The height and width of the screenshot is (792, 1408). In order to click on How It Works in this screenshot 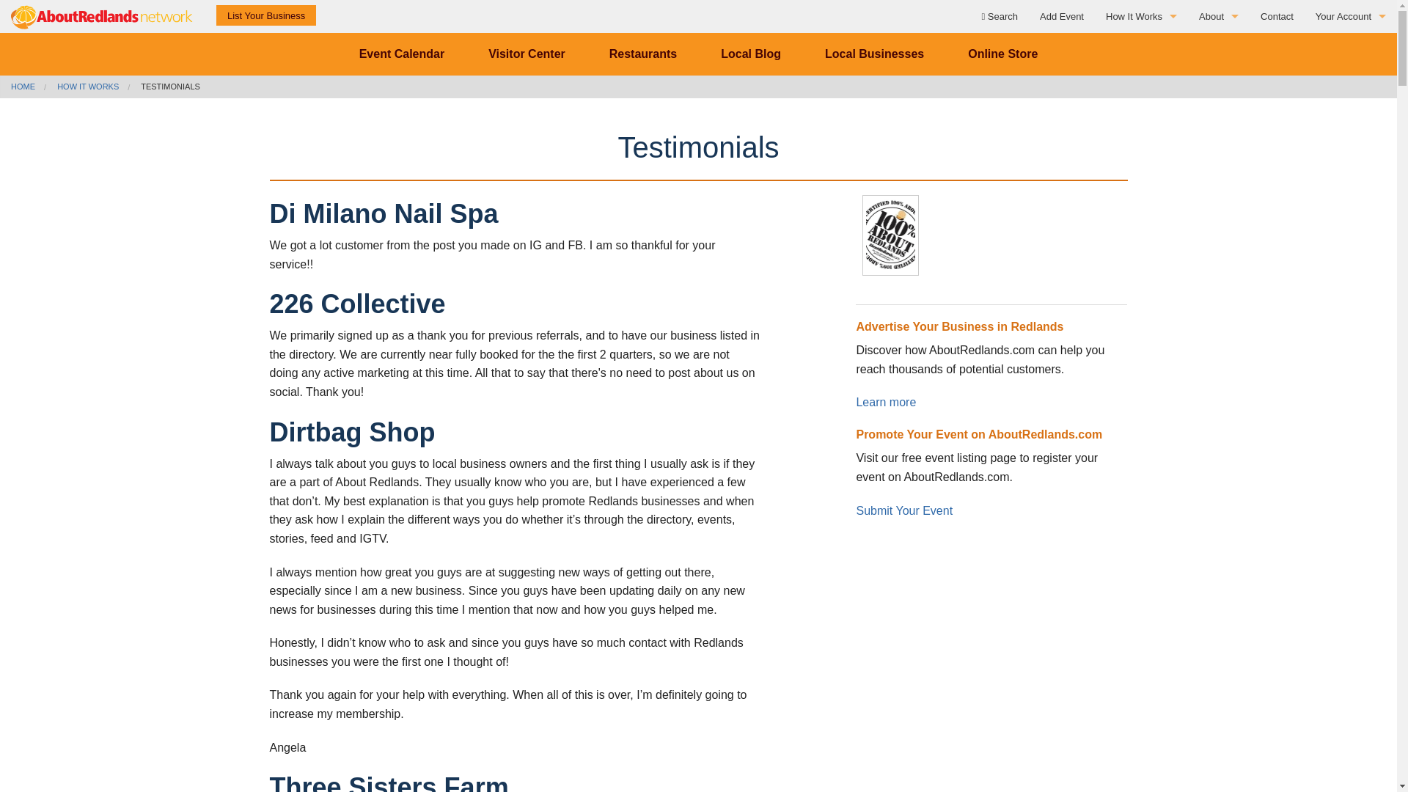, I will do `click(1141, 49)`.